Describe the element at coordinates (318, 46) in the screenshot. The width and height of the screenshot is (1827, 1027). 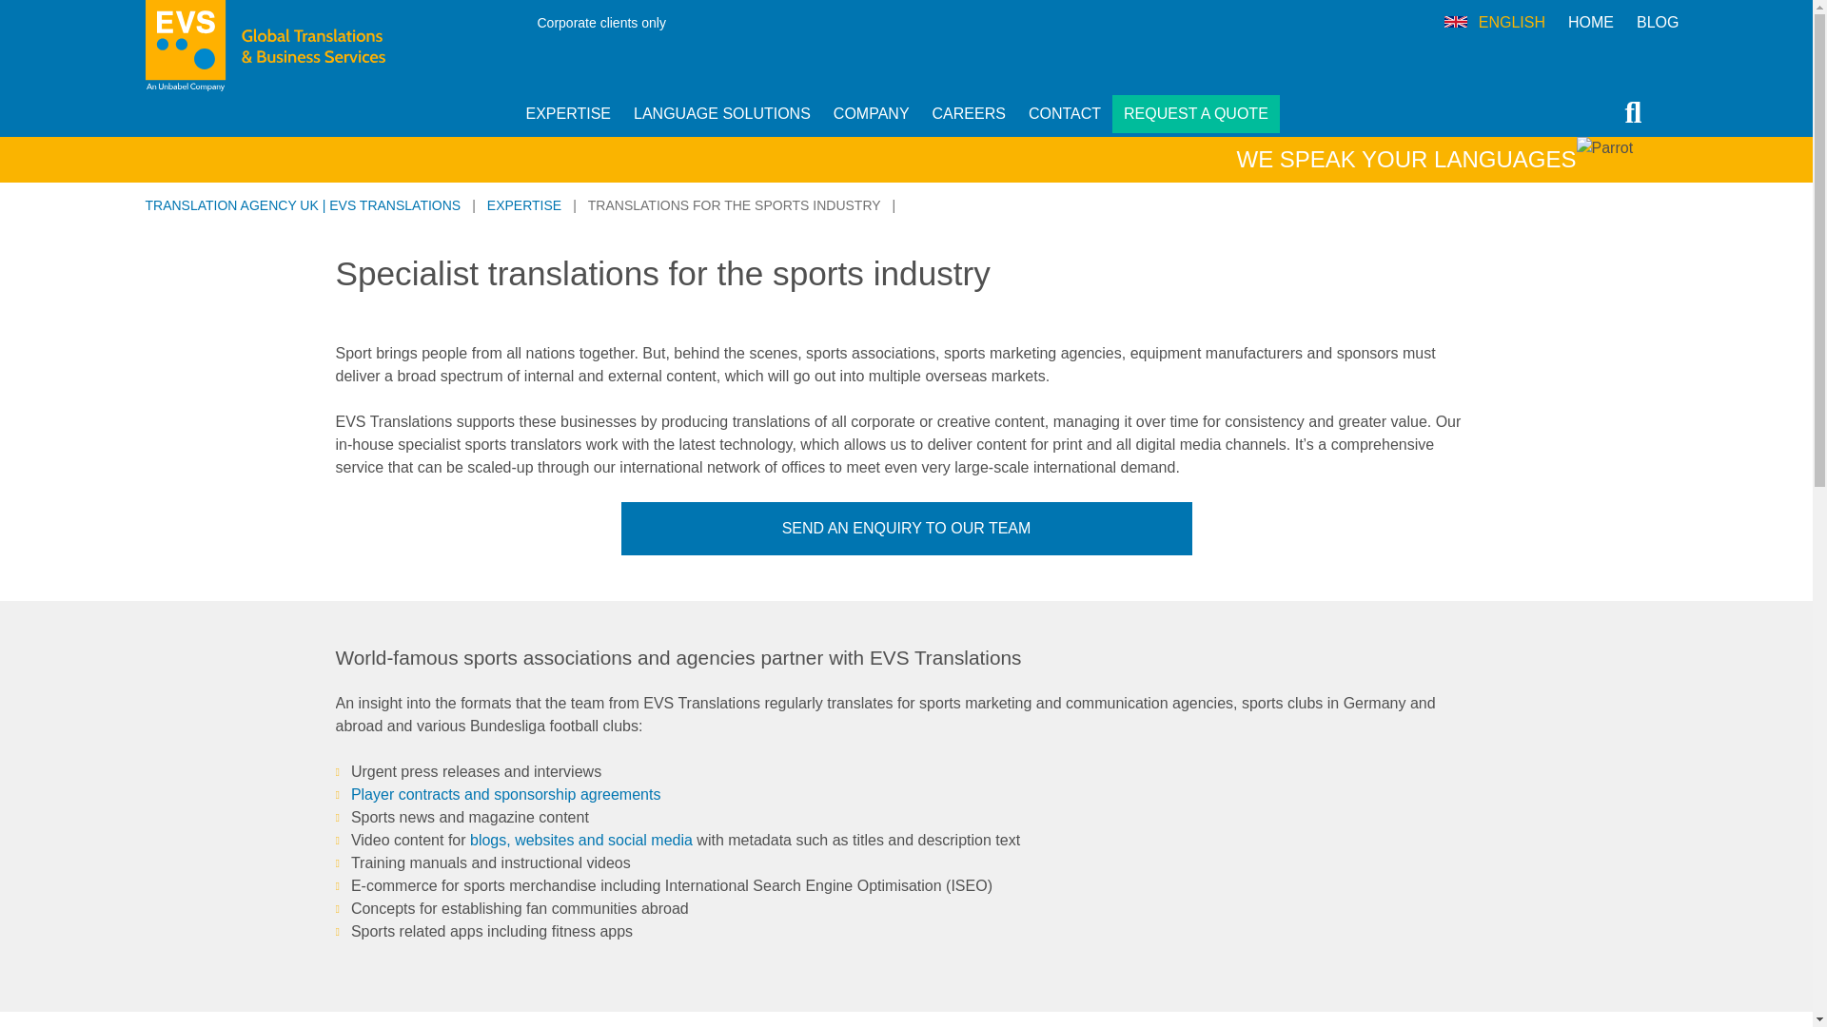
I see `EVS Translations` at that location.